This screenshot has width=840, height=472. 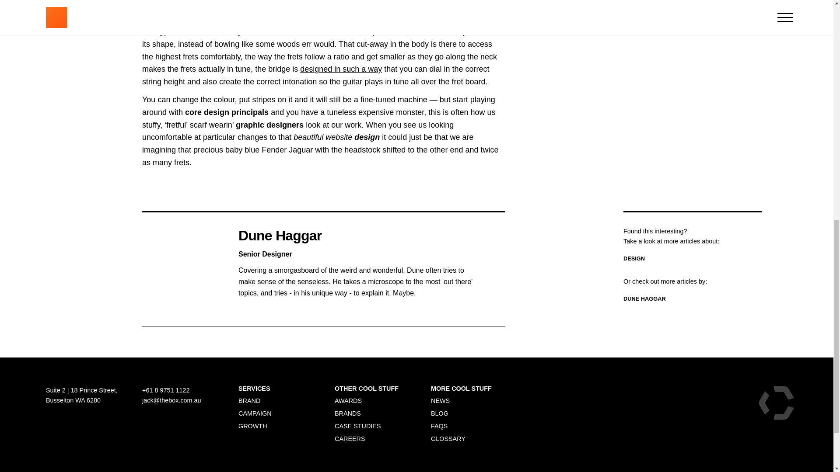 What do you see at coordinates (253, 426) in the screenshot?
I see `GROWTH` at bounding box center [253, 426].